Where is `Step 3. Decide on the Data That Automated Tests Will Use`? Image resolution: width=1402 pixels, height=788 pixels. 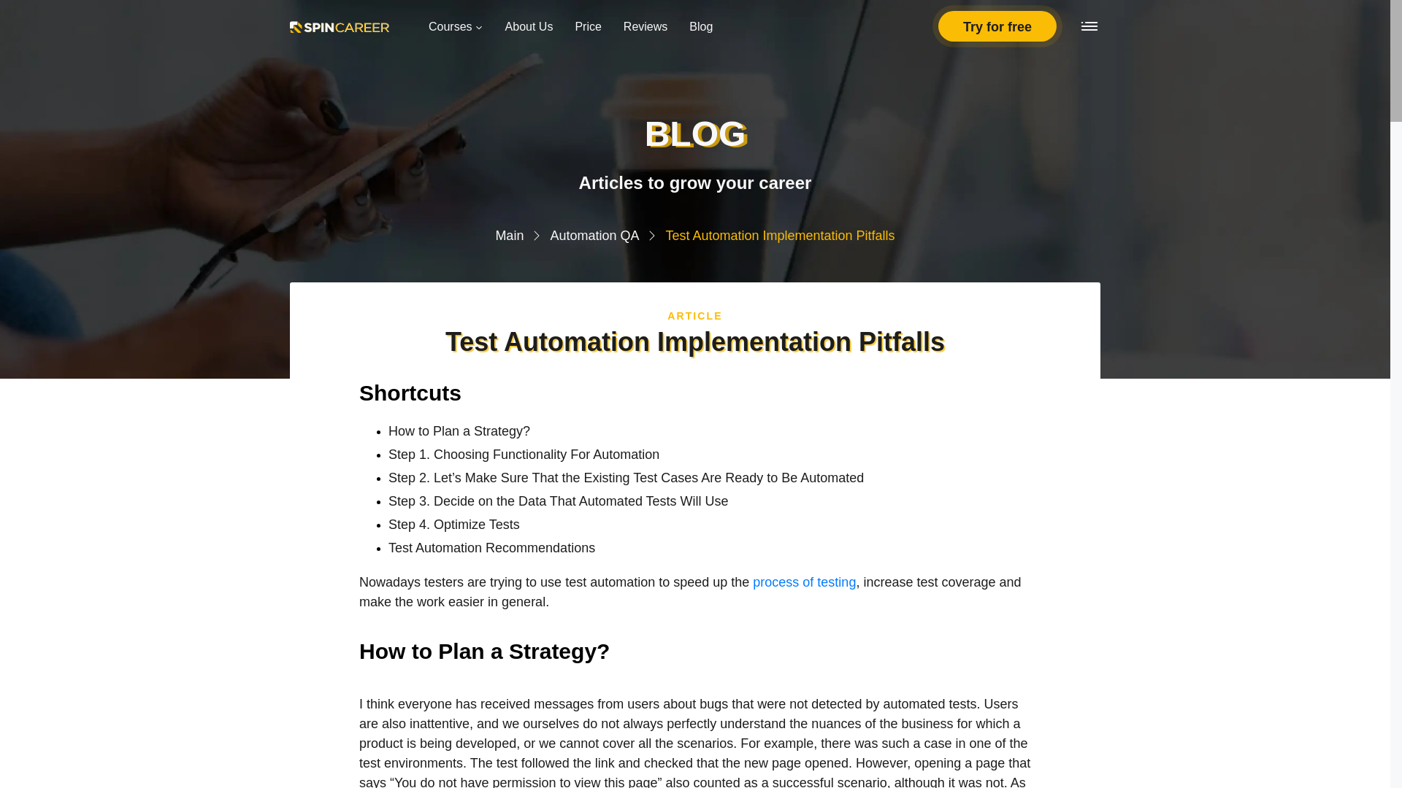
Step 3. Decide on the Data That Automated Tests Will Use is located at coordinates (709, 501).